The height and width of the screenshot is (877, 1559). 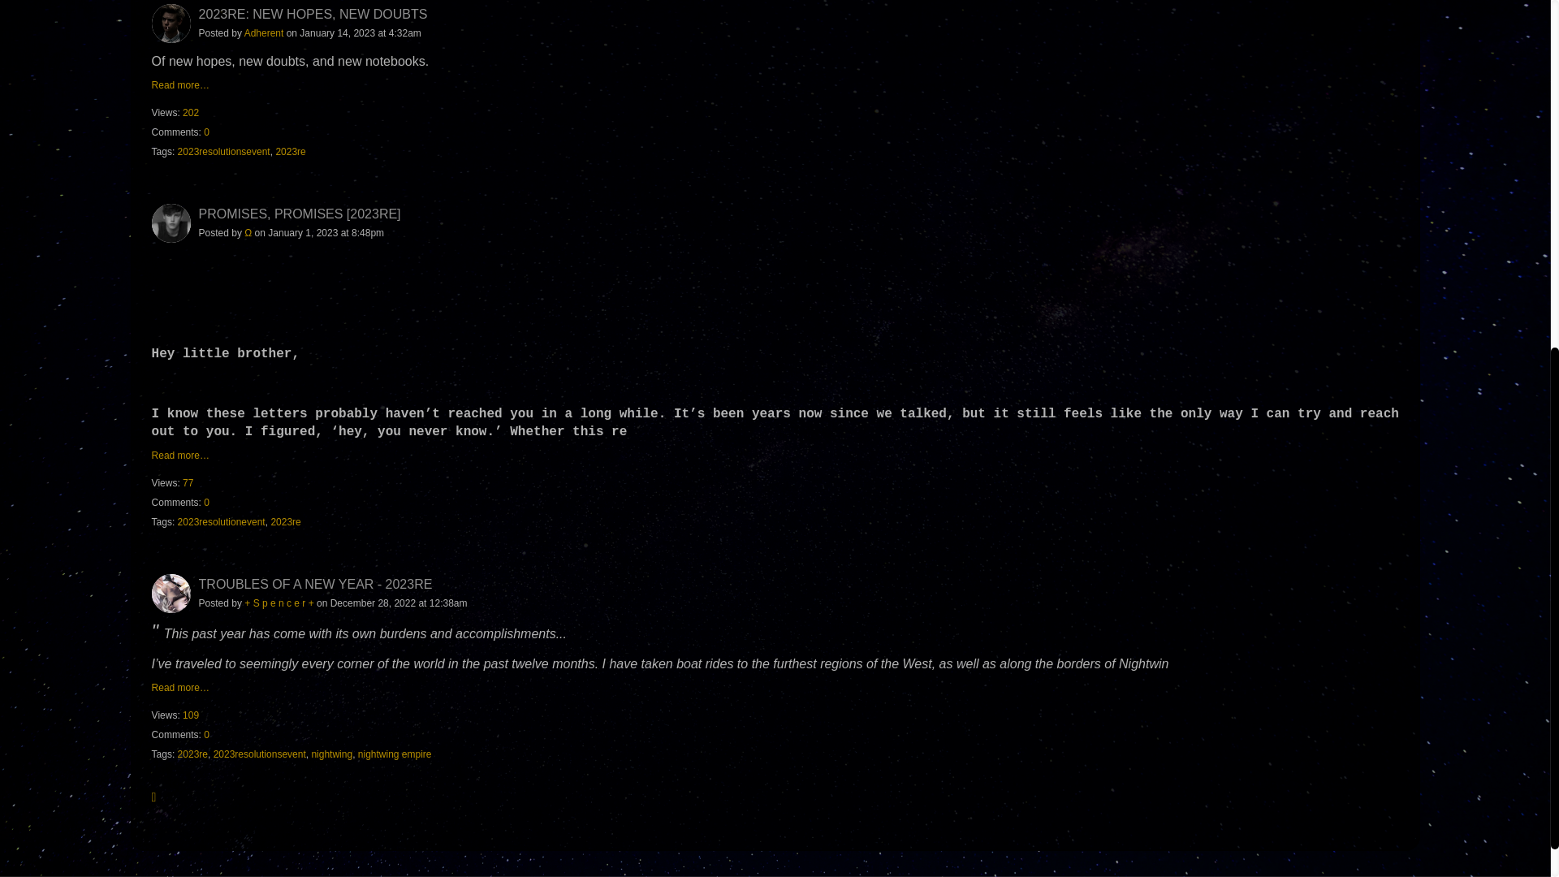 What do you see at coordinates (188, 482) in the screenshot?
I see `77` at bounding box center [188, 482].